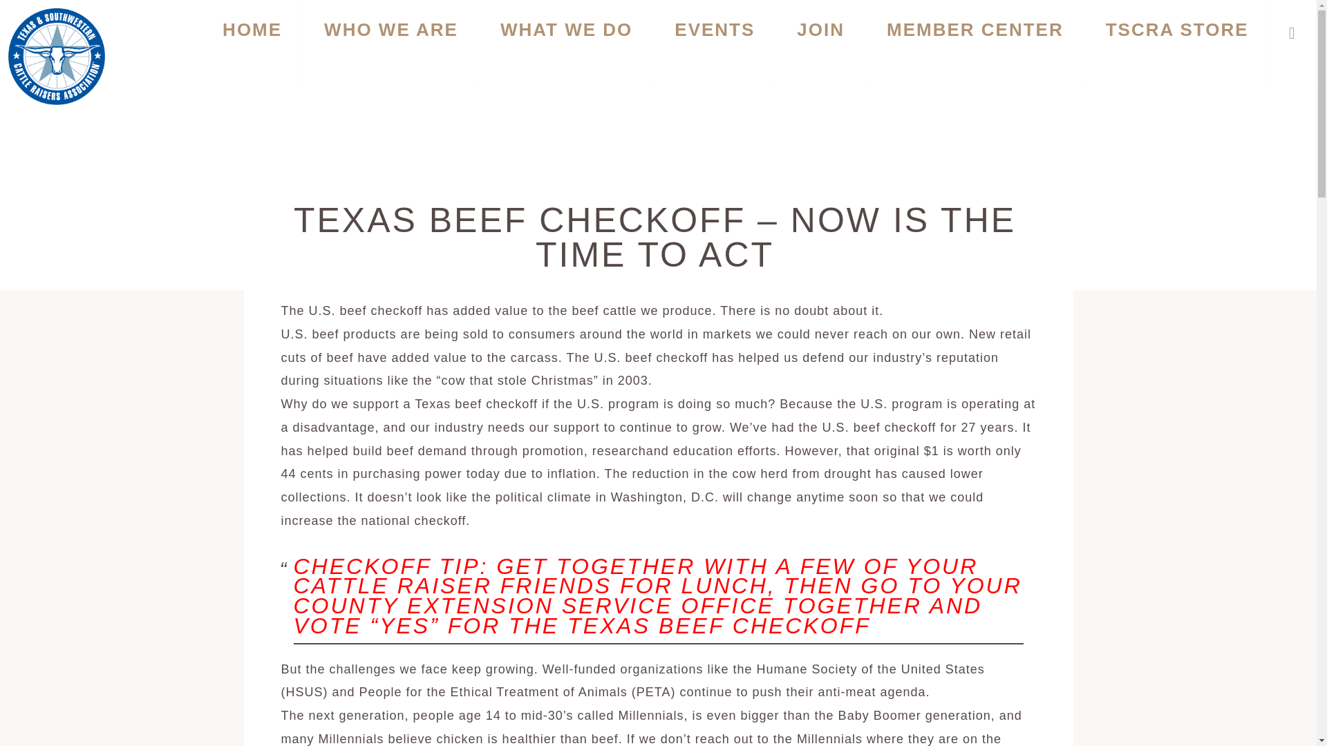 The image size is (1327, 746). I want to click on JOIN, so click(820, 41).